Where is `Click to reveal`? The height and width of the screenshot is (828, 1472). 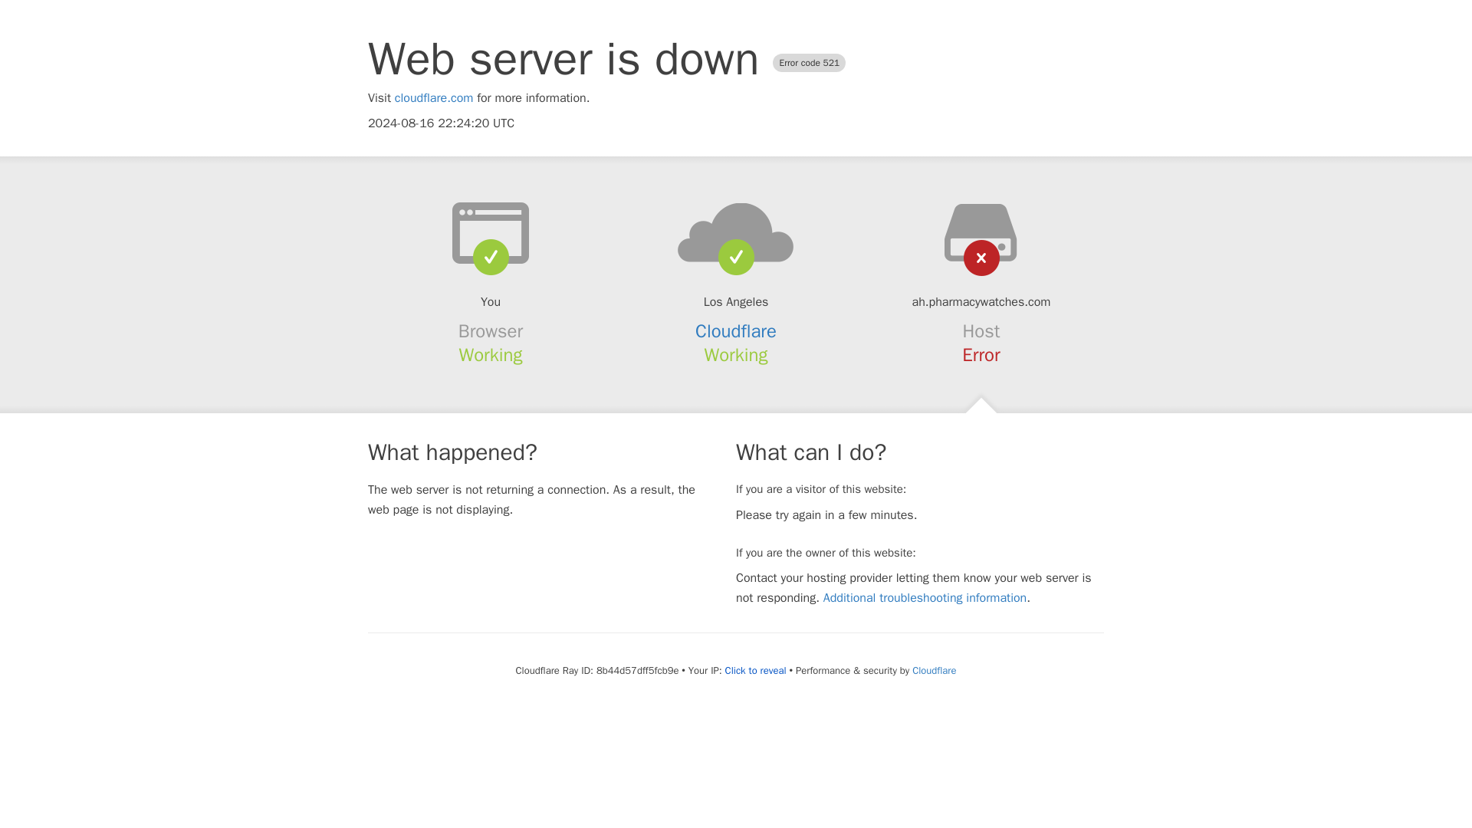
Click to reveal is located at coordinates (756, 671).